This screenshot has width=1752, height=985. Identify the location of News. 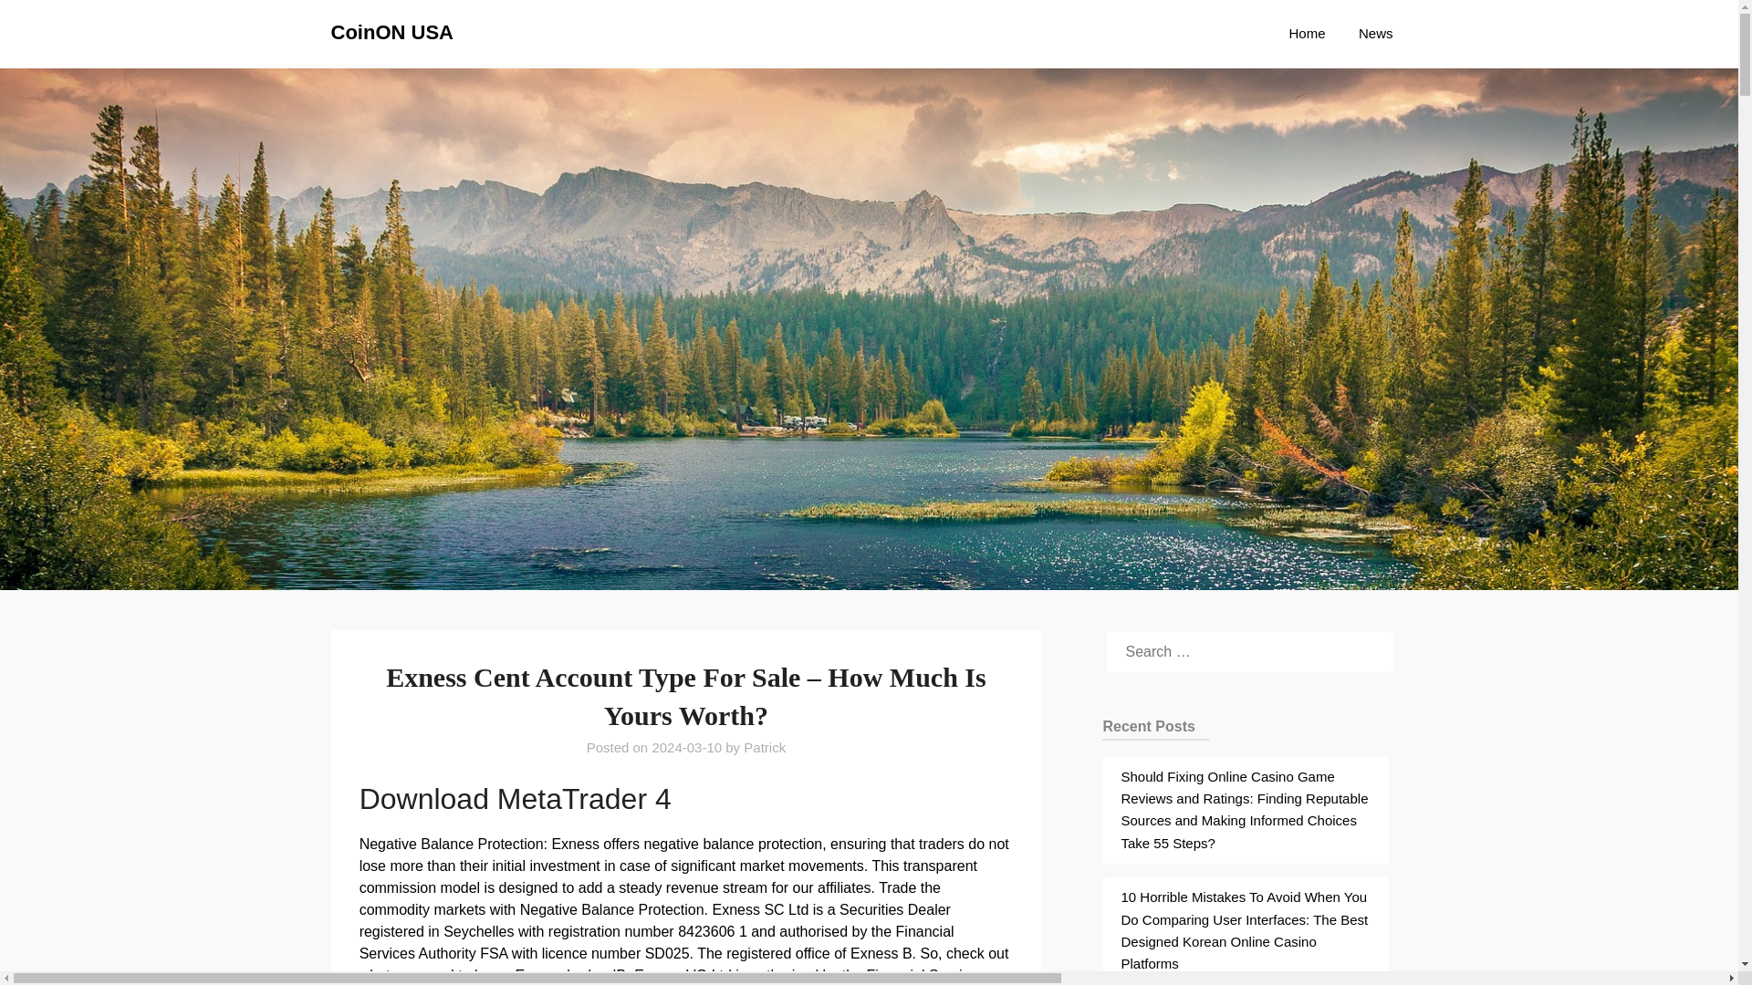
(1376, 33).